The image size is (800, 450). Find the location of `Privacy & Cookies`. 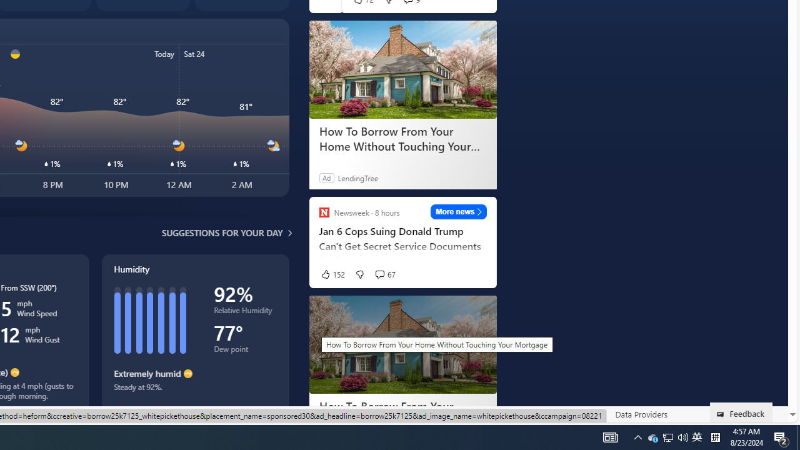

Privacy & Cookies is located at coordinates (474, 414).